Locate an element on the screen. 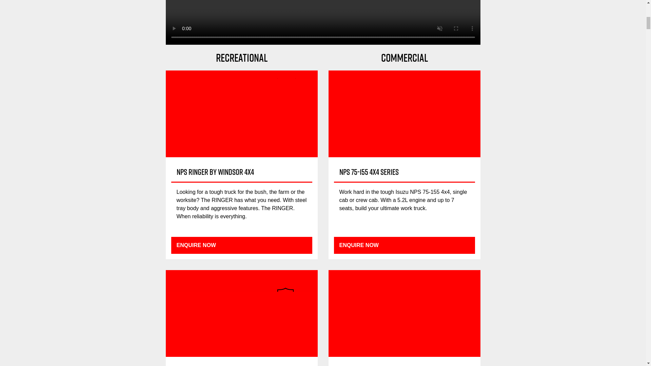 The width and height of the screenshot is (651, 366). ENQUIRE NOW is located at coordinates (241, 245).